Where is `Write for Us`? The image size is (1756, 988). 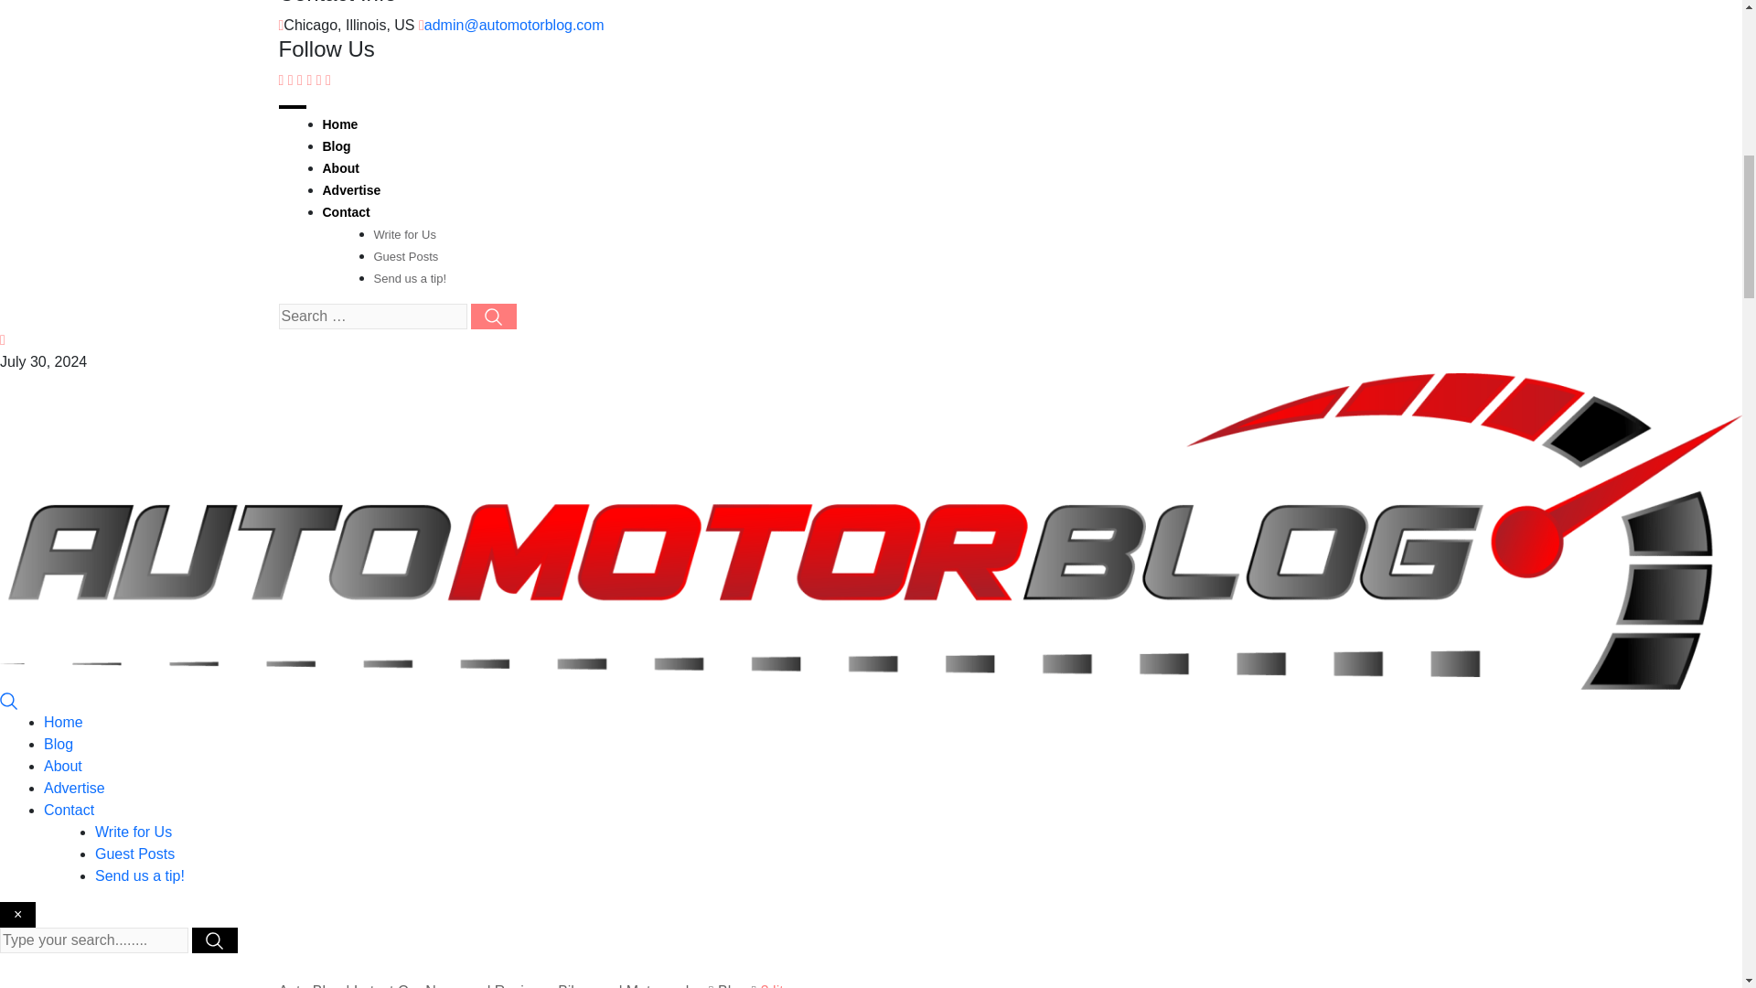
Write for Us is located at coordinates (404, 234).